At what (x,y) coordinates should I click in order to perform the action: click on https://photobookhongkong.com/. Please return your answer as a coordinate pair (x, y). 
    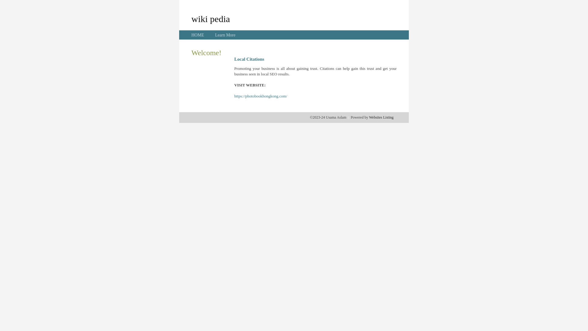
    Looking at the image, I should click on (261, 96).